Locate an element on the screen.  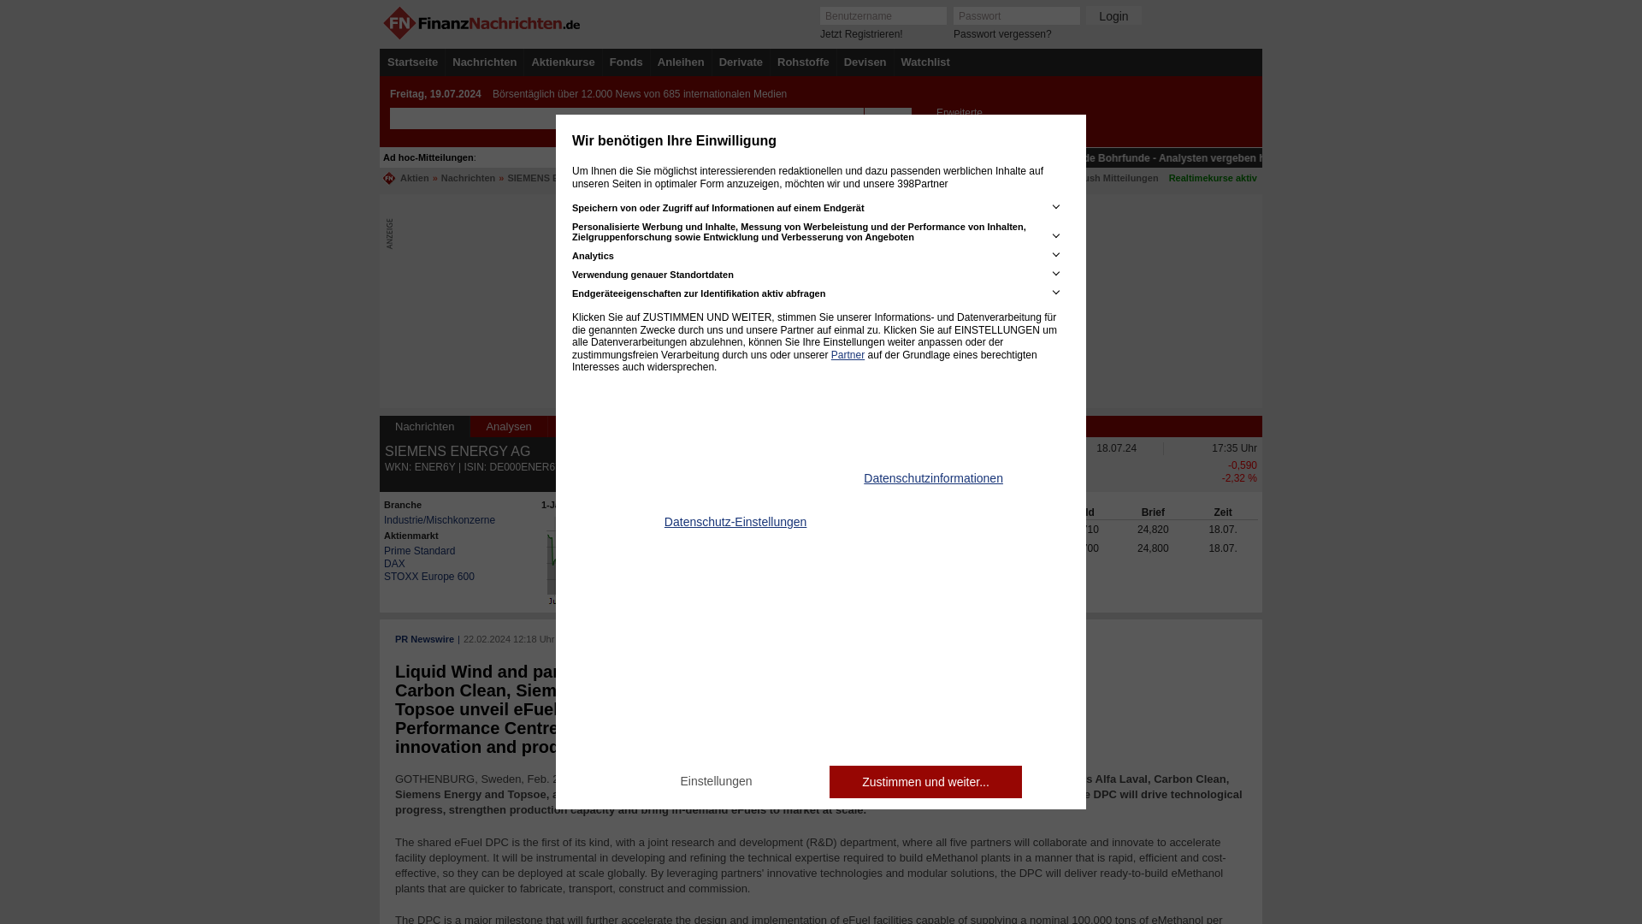
Passwort vergessen? is located at coordinates (1002, 34).